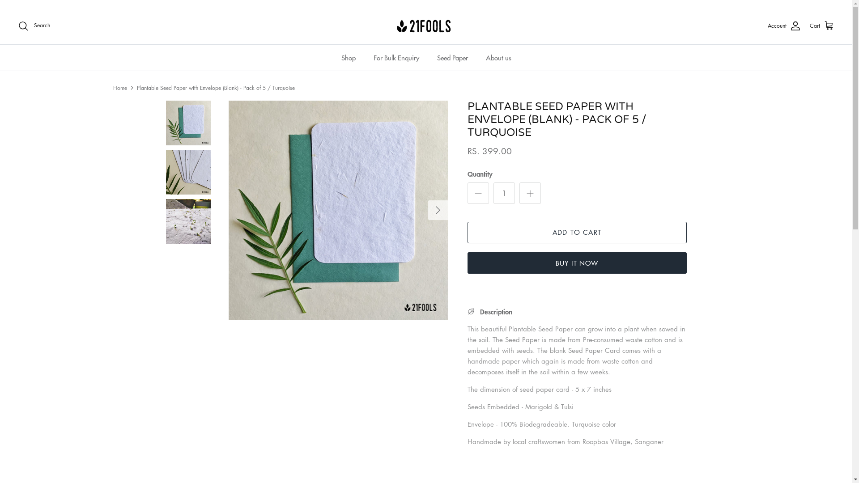 The image size is (859, 483). I want to click on Account, so click(784, 26).